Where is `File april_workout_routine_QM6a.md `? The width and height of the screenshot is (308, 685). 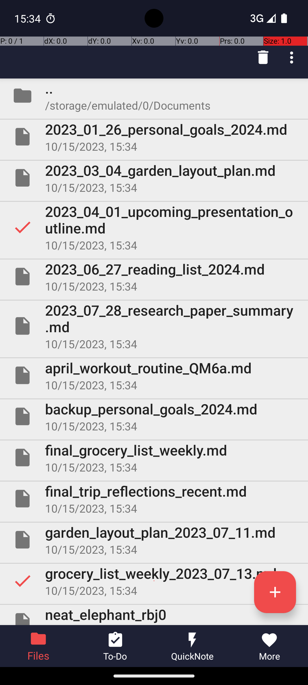
File april_workout_routine_QM6a.md  is located at coordinates (154, 375).